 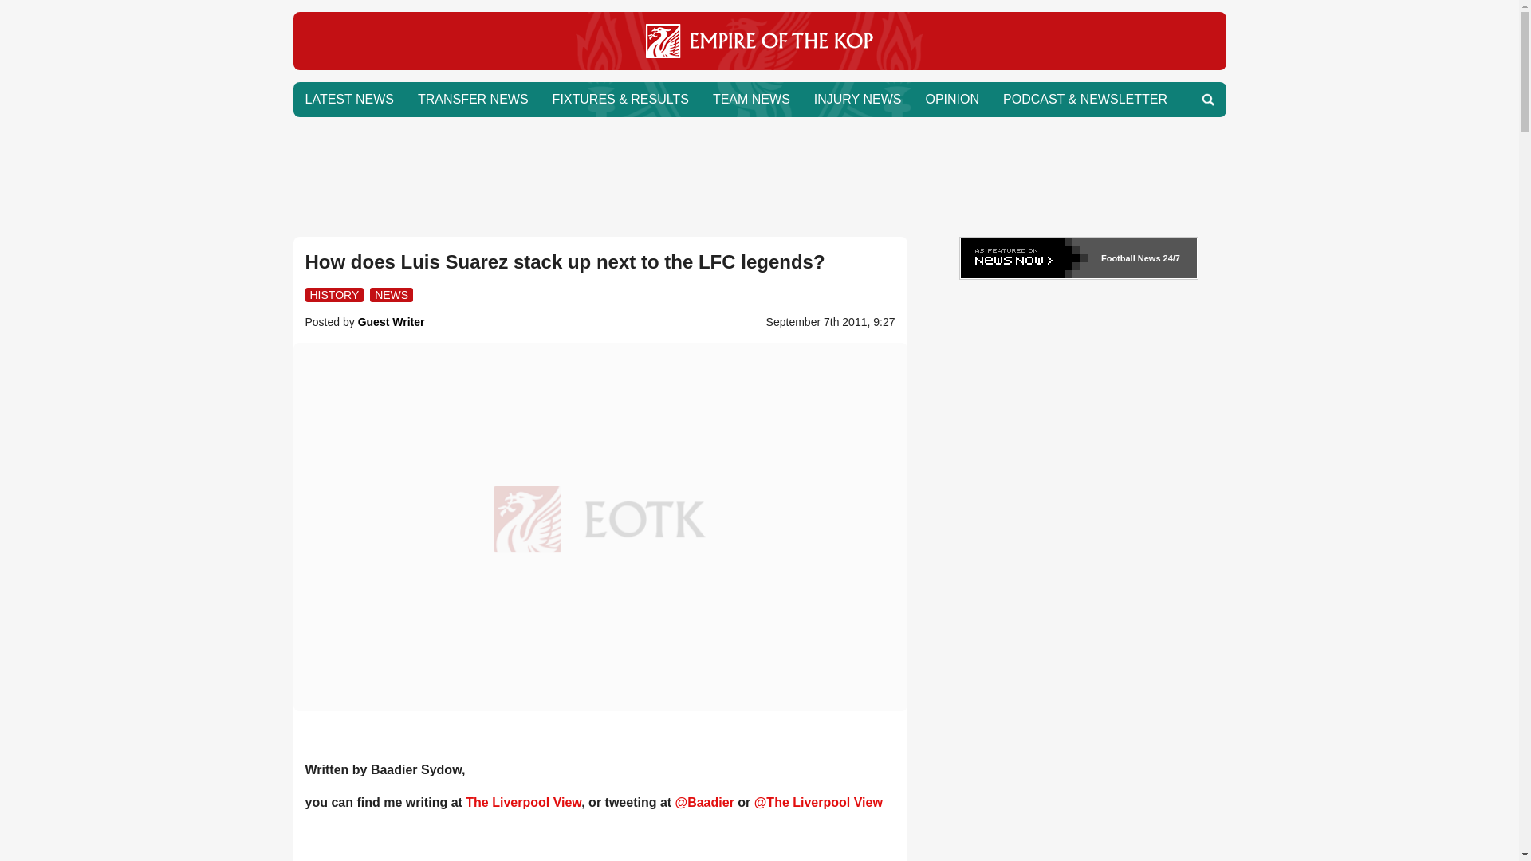 What do you see at coordinates (1084, 99) in the screenshot?
I see `Empire Of The Kop Podcast` at bounding box center [1084, 99].